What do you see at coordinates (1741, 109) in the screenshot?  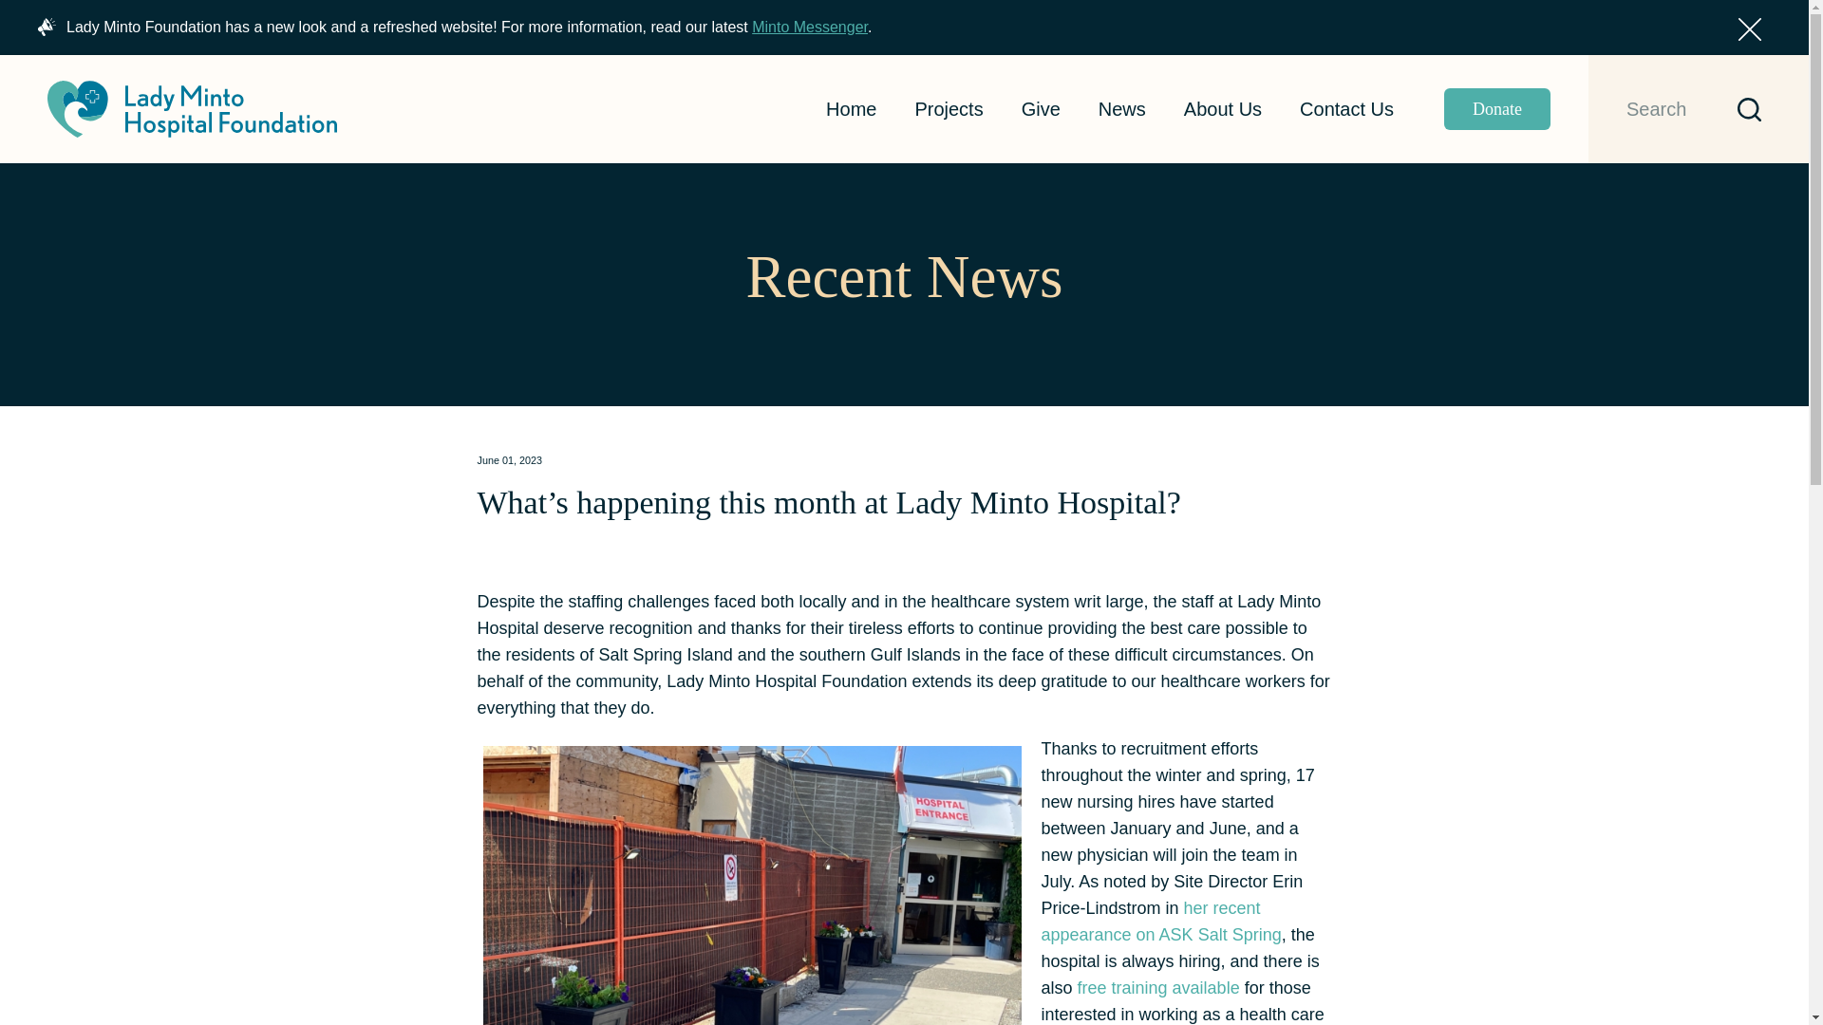 I see `Click to start search` at bounding box center [1741, 109].